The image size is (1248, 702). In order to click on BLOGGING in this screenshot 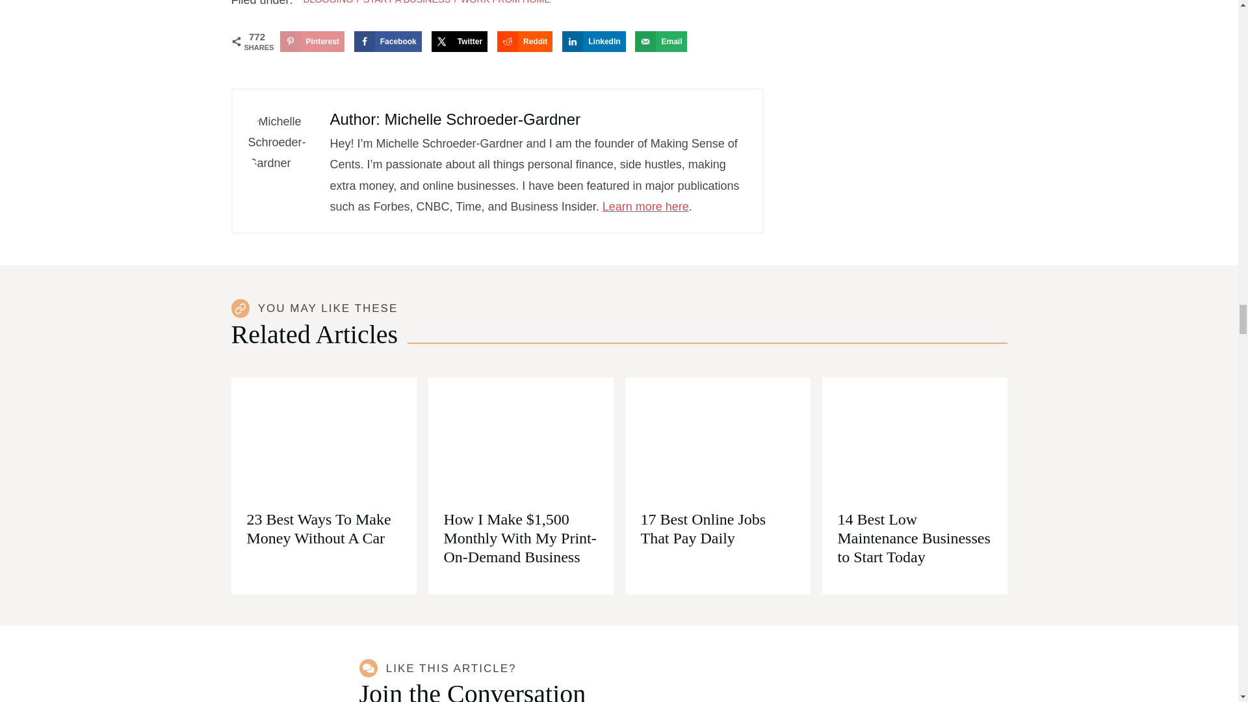, I will do `click(328, 2)`.